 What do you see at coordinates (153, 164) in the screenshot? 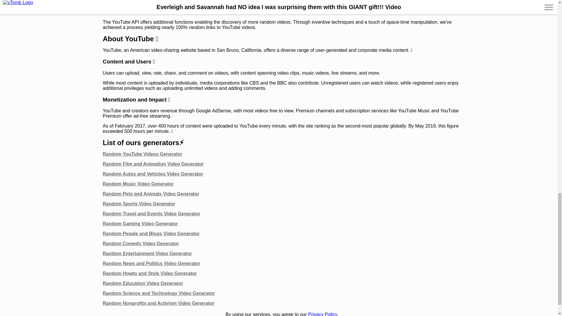
I see `Random Film and Animation Video Generator` at bounding box center [153, 164].